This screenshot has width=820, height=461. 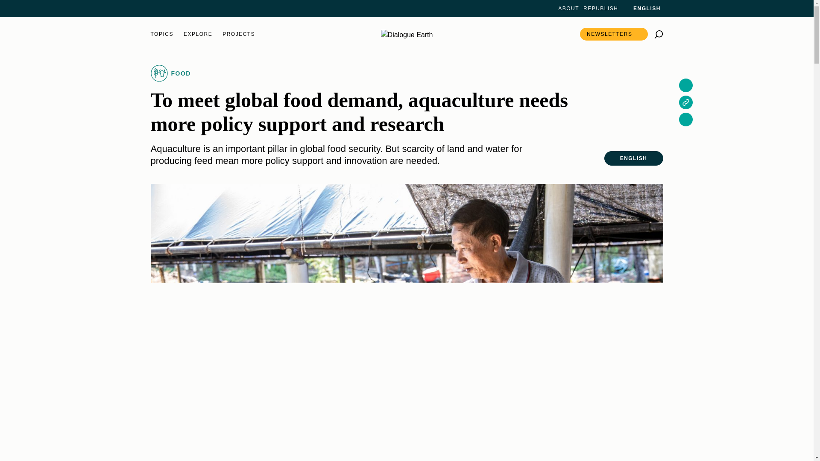 I want to click on ENGLISH, so click(x=641, y=9).